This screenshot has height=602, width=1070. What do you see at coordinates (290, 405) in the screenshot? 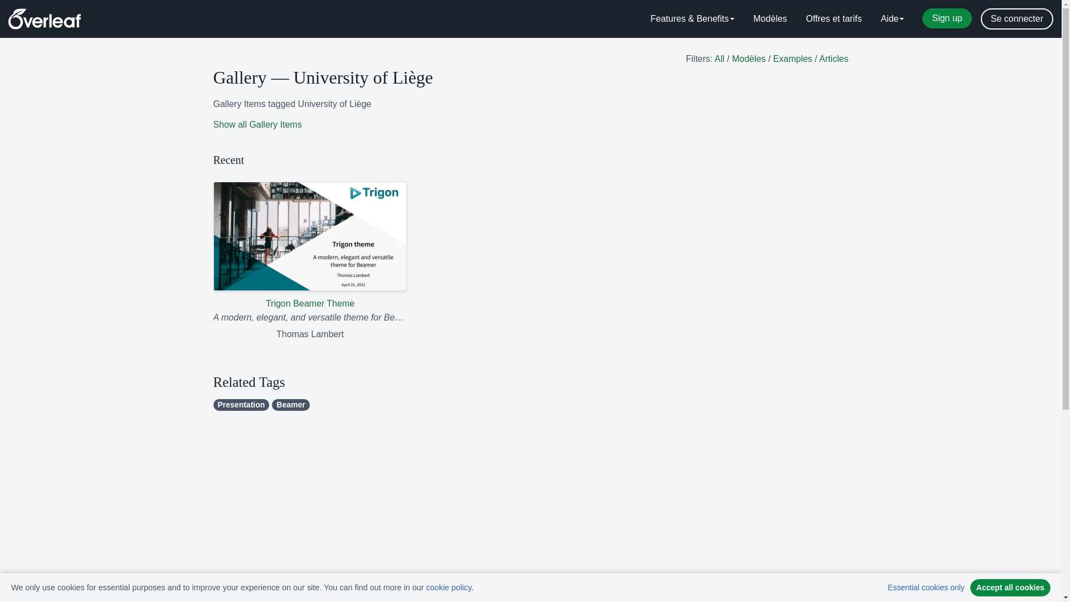
I see `Beamer` at bounding box center [290, 405].